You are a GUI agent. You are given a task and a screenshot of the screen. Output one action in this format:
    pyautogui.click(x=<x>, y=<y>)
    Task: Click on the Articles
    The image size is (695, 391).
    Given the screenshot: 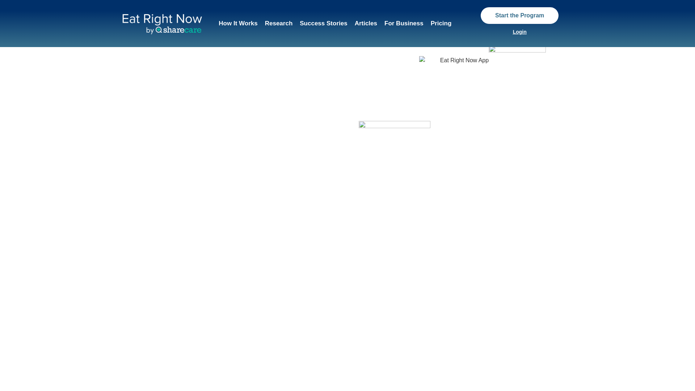 What is the action you would take?
    pyautogui.click(x=366, y=23)
    